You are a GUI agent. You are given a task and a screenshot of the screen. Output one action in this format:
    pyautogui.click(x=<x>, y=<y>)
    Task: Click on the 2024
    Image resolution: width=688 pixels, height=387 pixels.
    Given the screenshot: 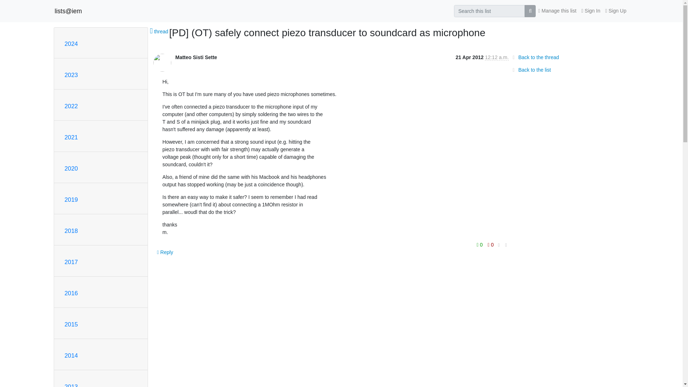 What is the action you would take?
    pyautogui.click(x=71, y=44)
    